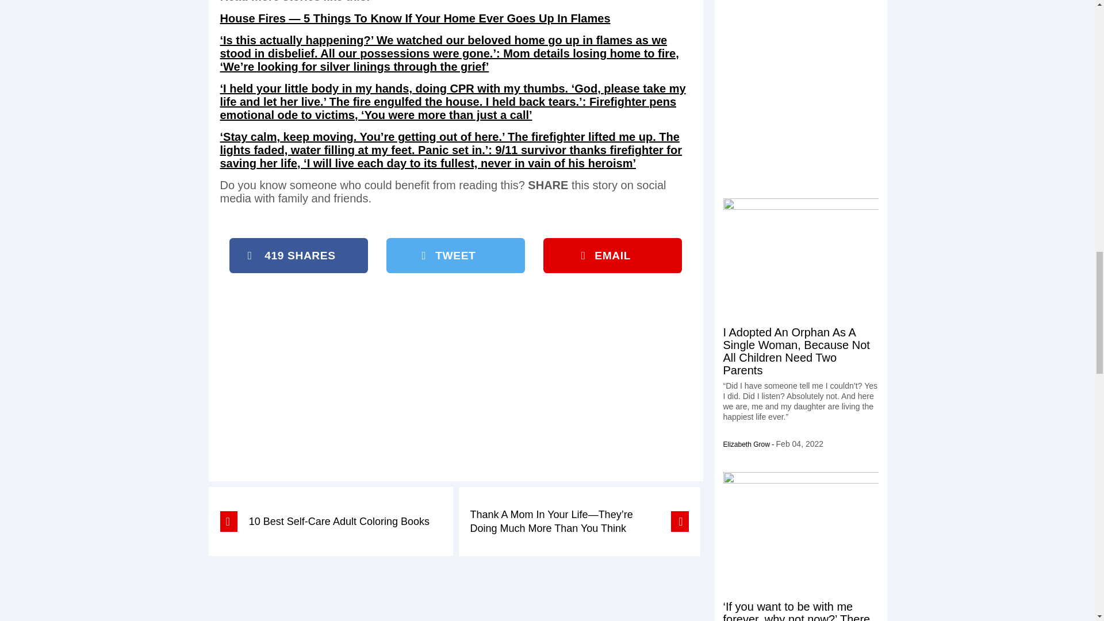  What do you see at coordinates (799, 443) in the screenshot?
I see `February 4, 2022` at bounding box center [799, 443].